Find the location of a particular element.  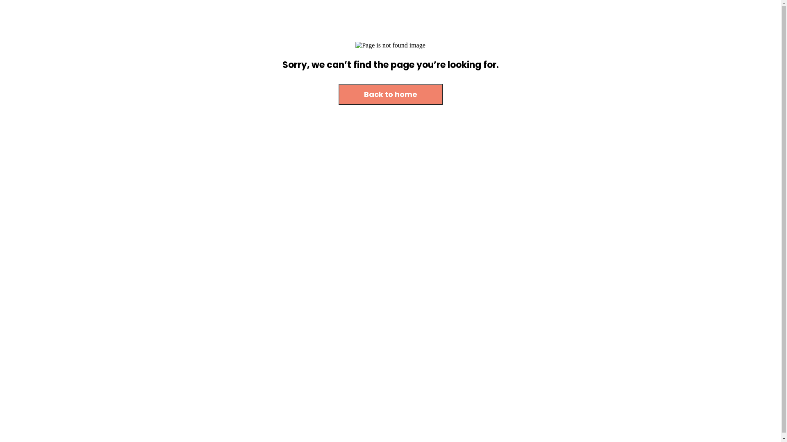

Back to home is located at coordinates (391, 94).